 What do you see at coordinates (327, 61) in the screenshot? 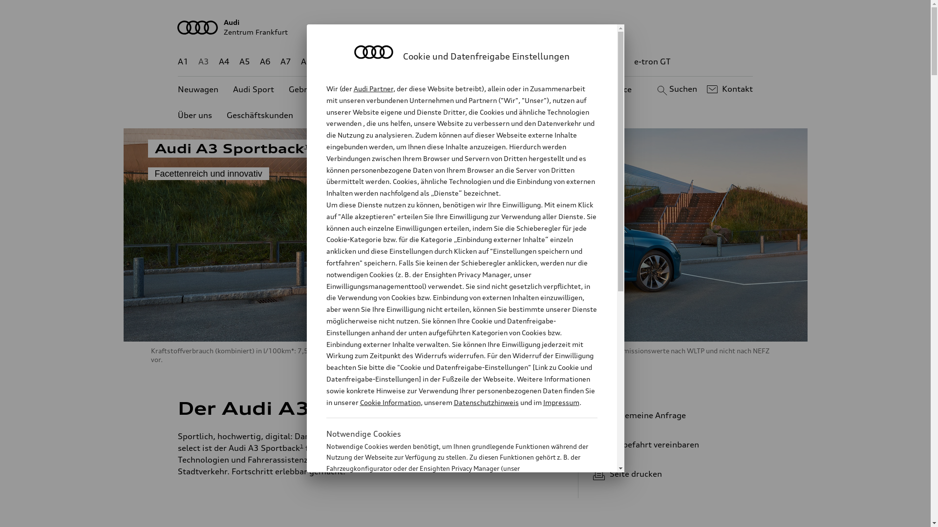
I see `Q2` at bounding box center [327, 61].